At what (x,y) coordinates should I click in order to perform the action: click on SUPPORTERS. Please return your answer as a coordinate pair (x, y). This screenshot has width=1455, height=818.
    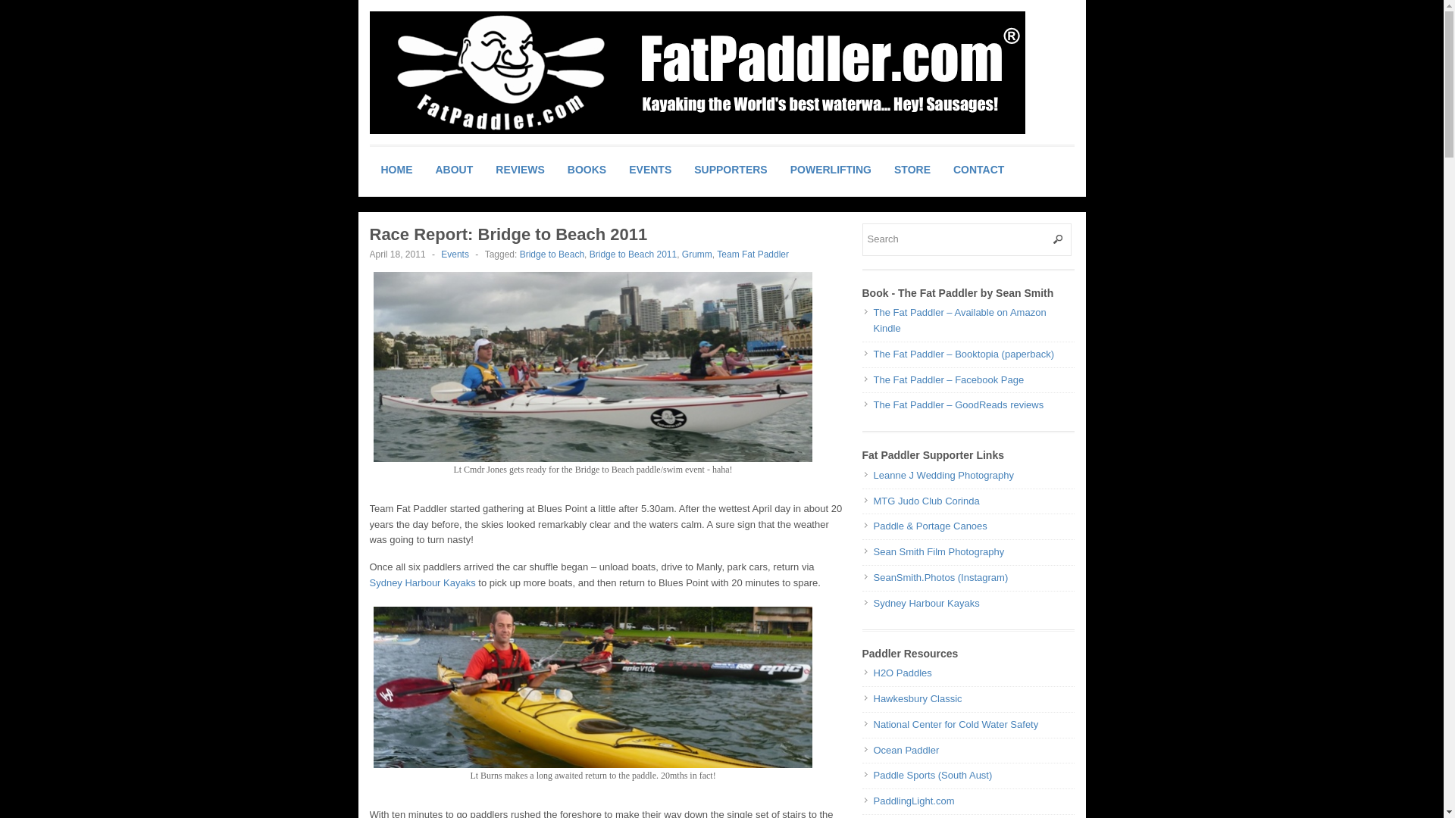
    Looking at the image, I should click on (731, 170).